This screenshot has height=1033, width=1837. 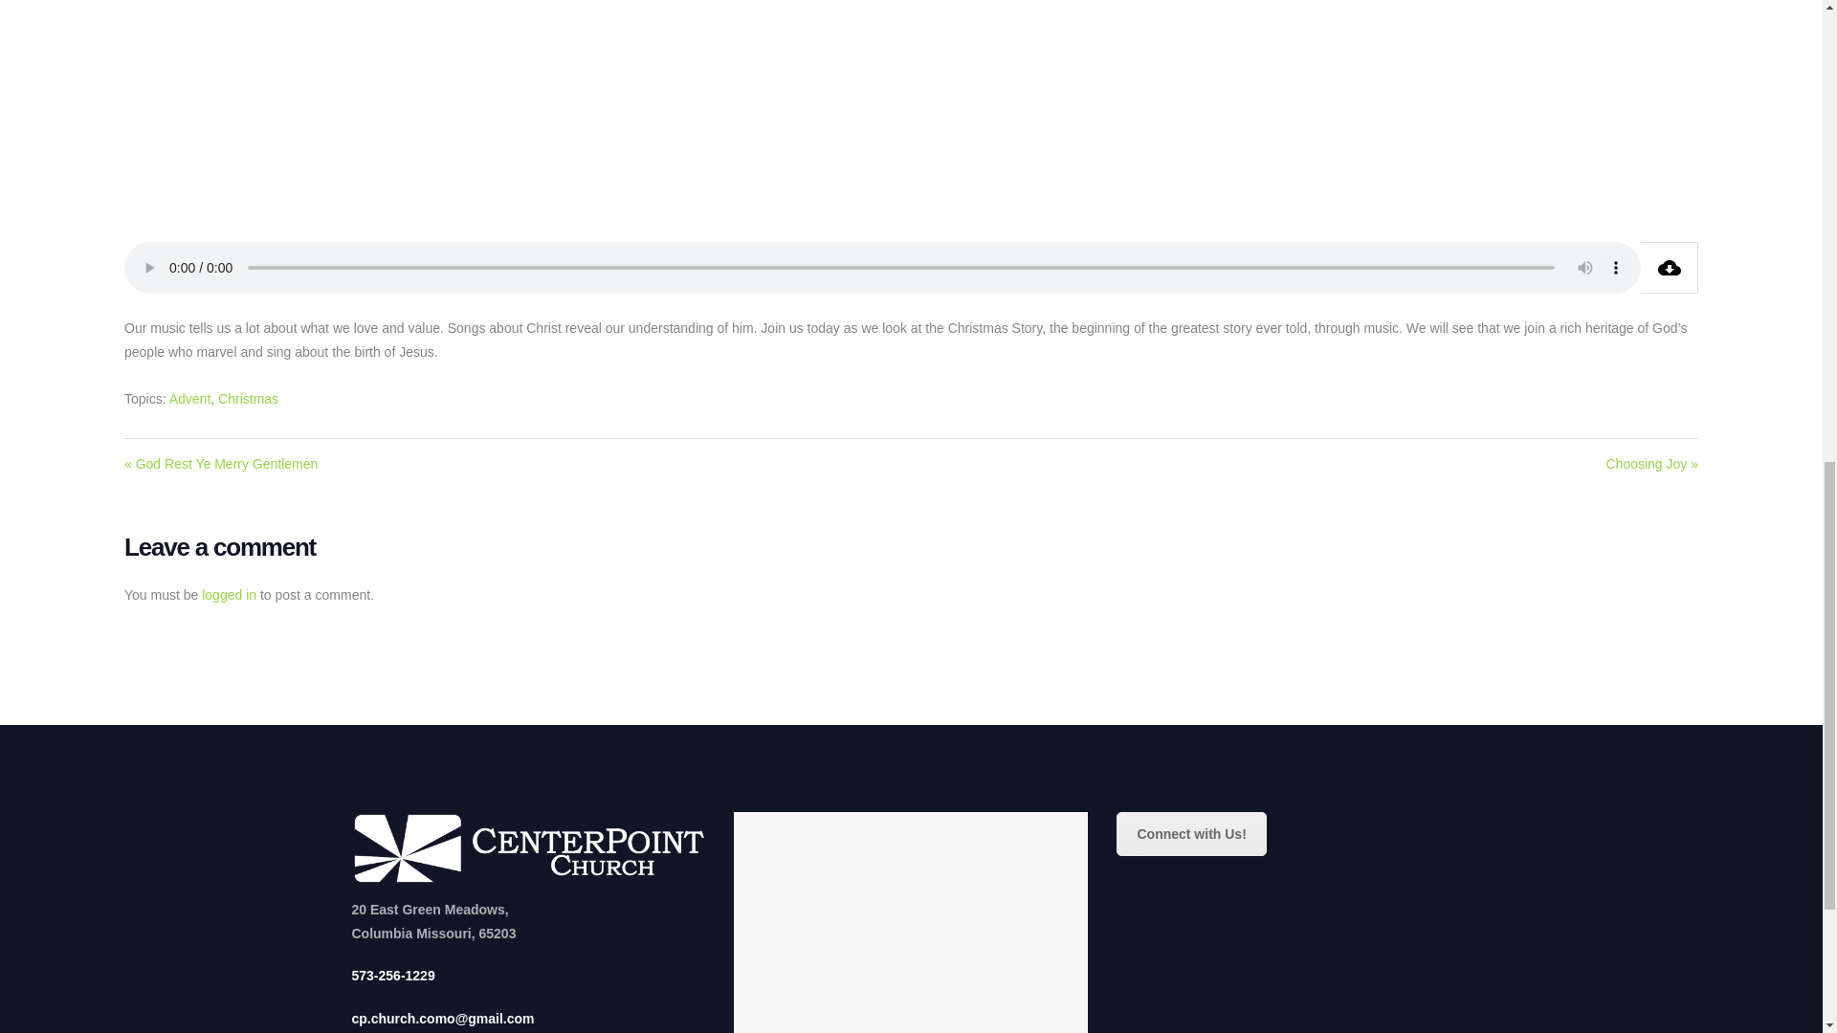 What do you see at coordinates (1190, 834) in the screenshot?
I see `Connect` at bounding box center [1190, 834].